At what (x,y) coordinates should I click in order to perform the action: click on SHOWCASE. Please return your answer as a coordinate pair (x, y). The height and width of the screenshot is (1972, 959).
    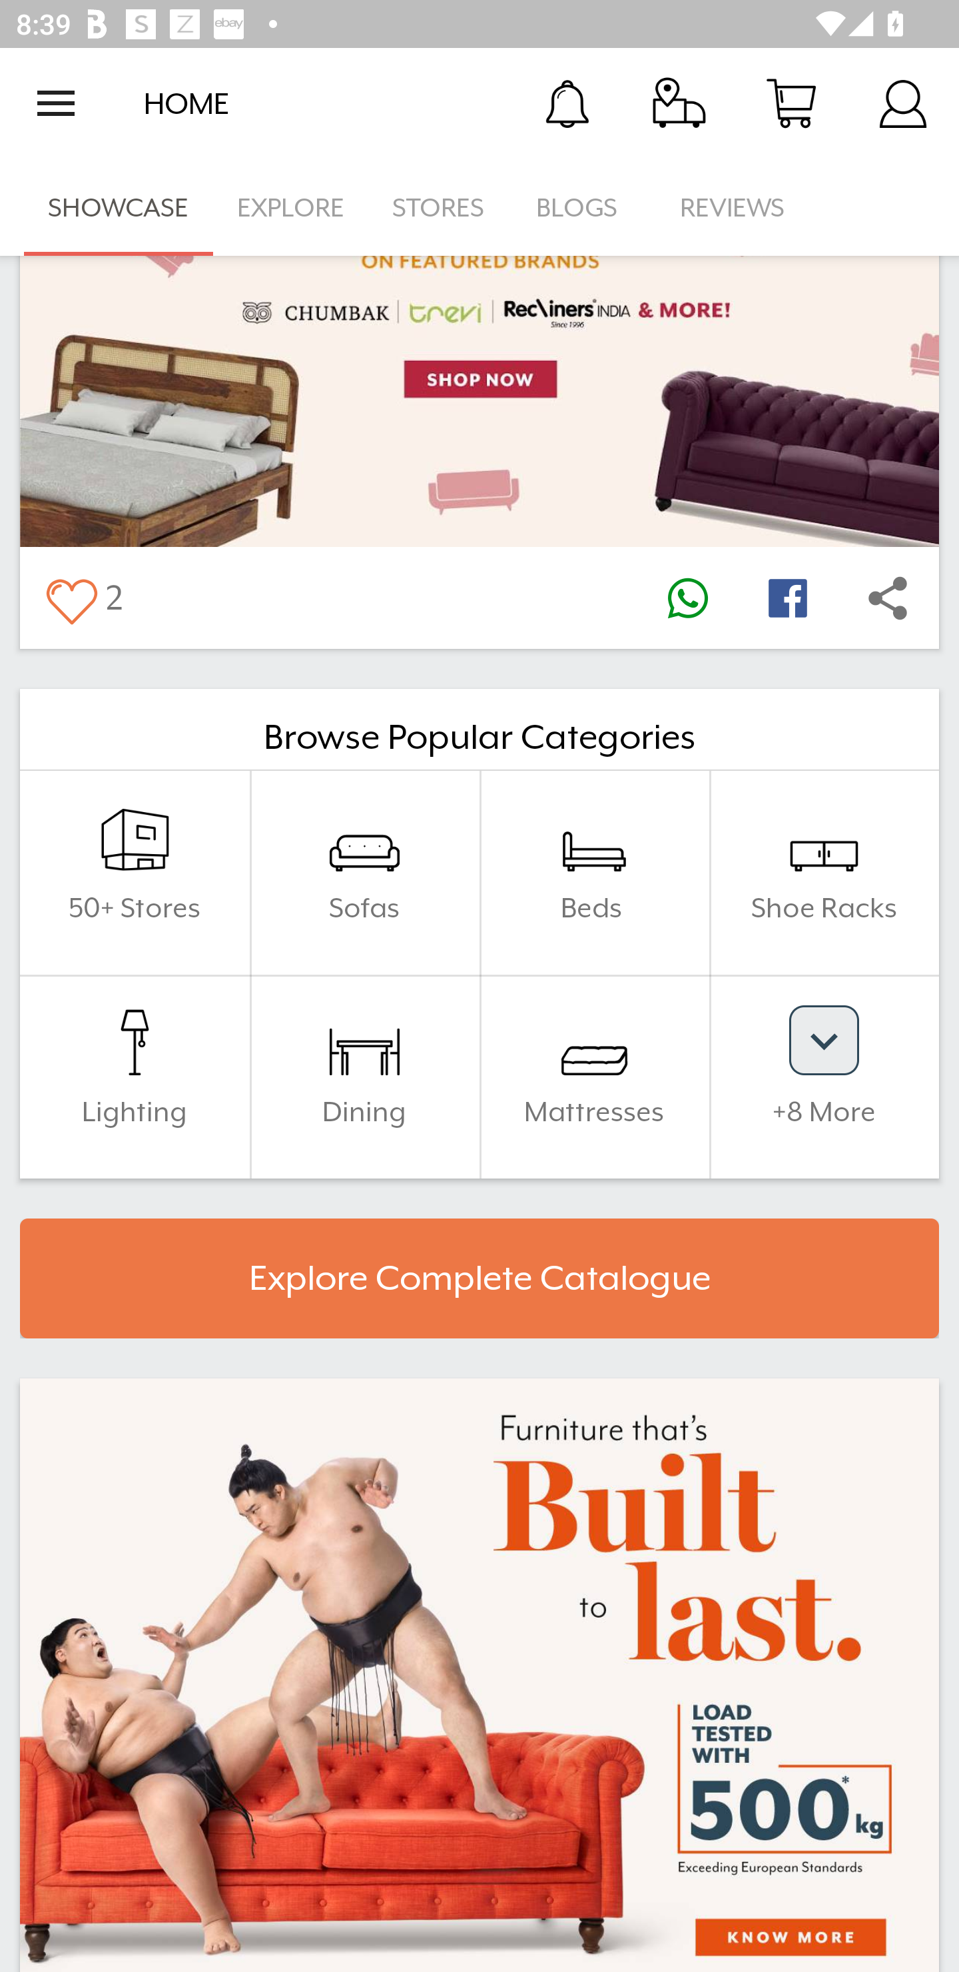
    Looking at the image, I should click on (119, 208).